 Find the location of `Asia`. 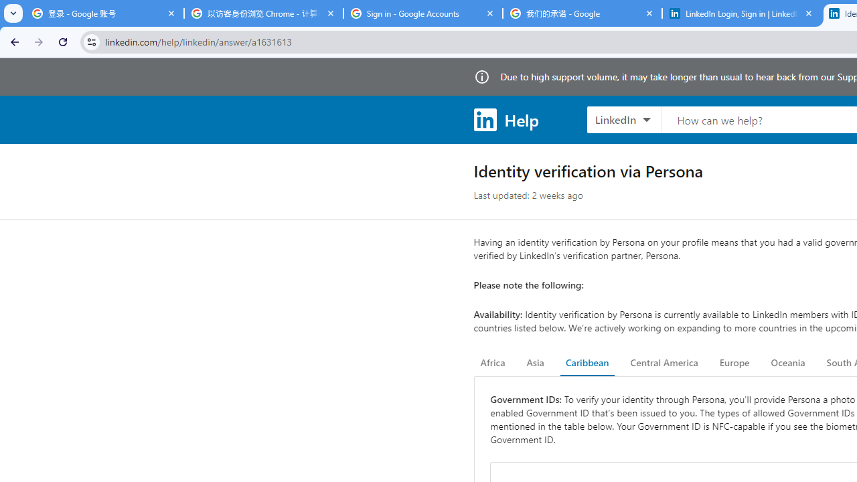

Asia is located at coordinates (535, 363).